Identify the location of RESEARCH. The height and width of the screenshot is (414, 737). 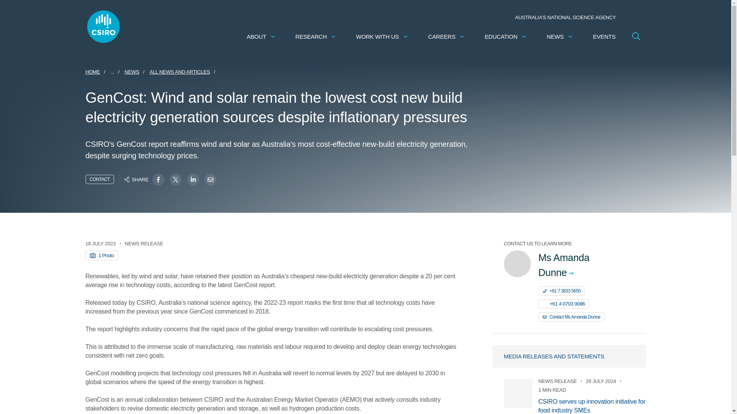
(316, 36).